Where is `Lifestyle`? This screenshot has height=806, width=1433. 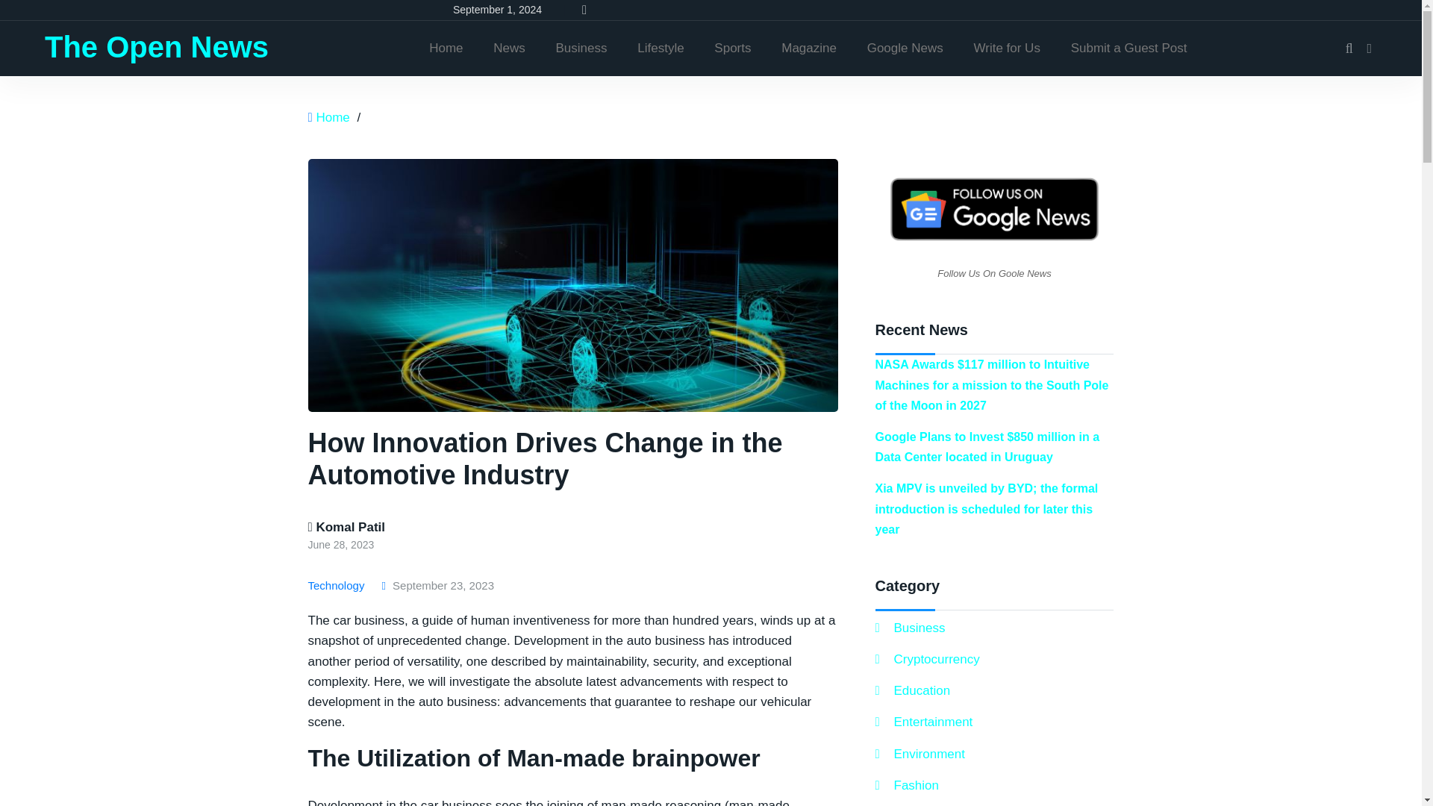
Lifestyle is located at coordinates (660, 48).